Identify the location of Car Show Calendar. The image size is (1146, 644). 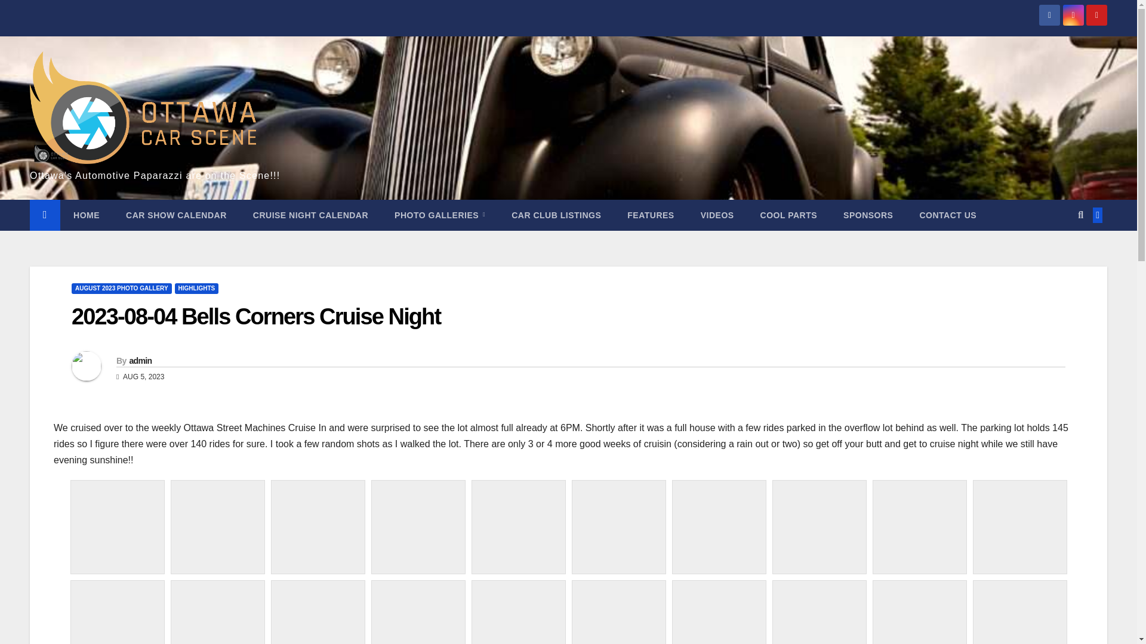
(175, 215).